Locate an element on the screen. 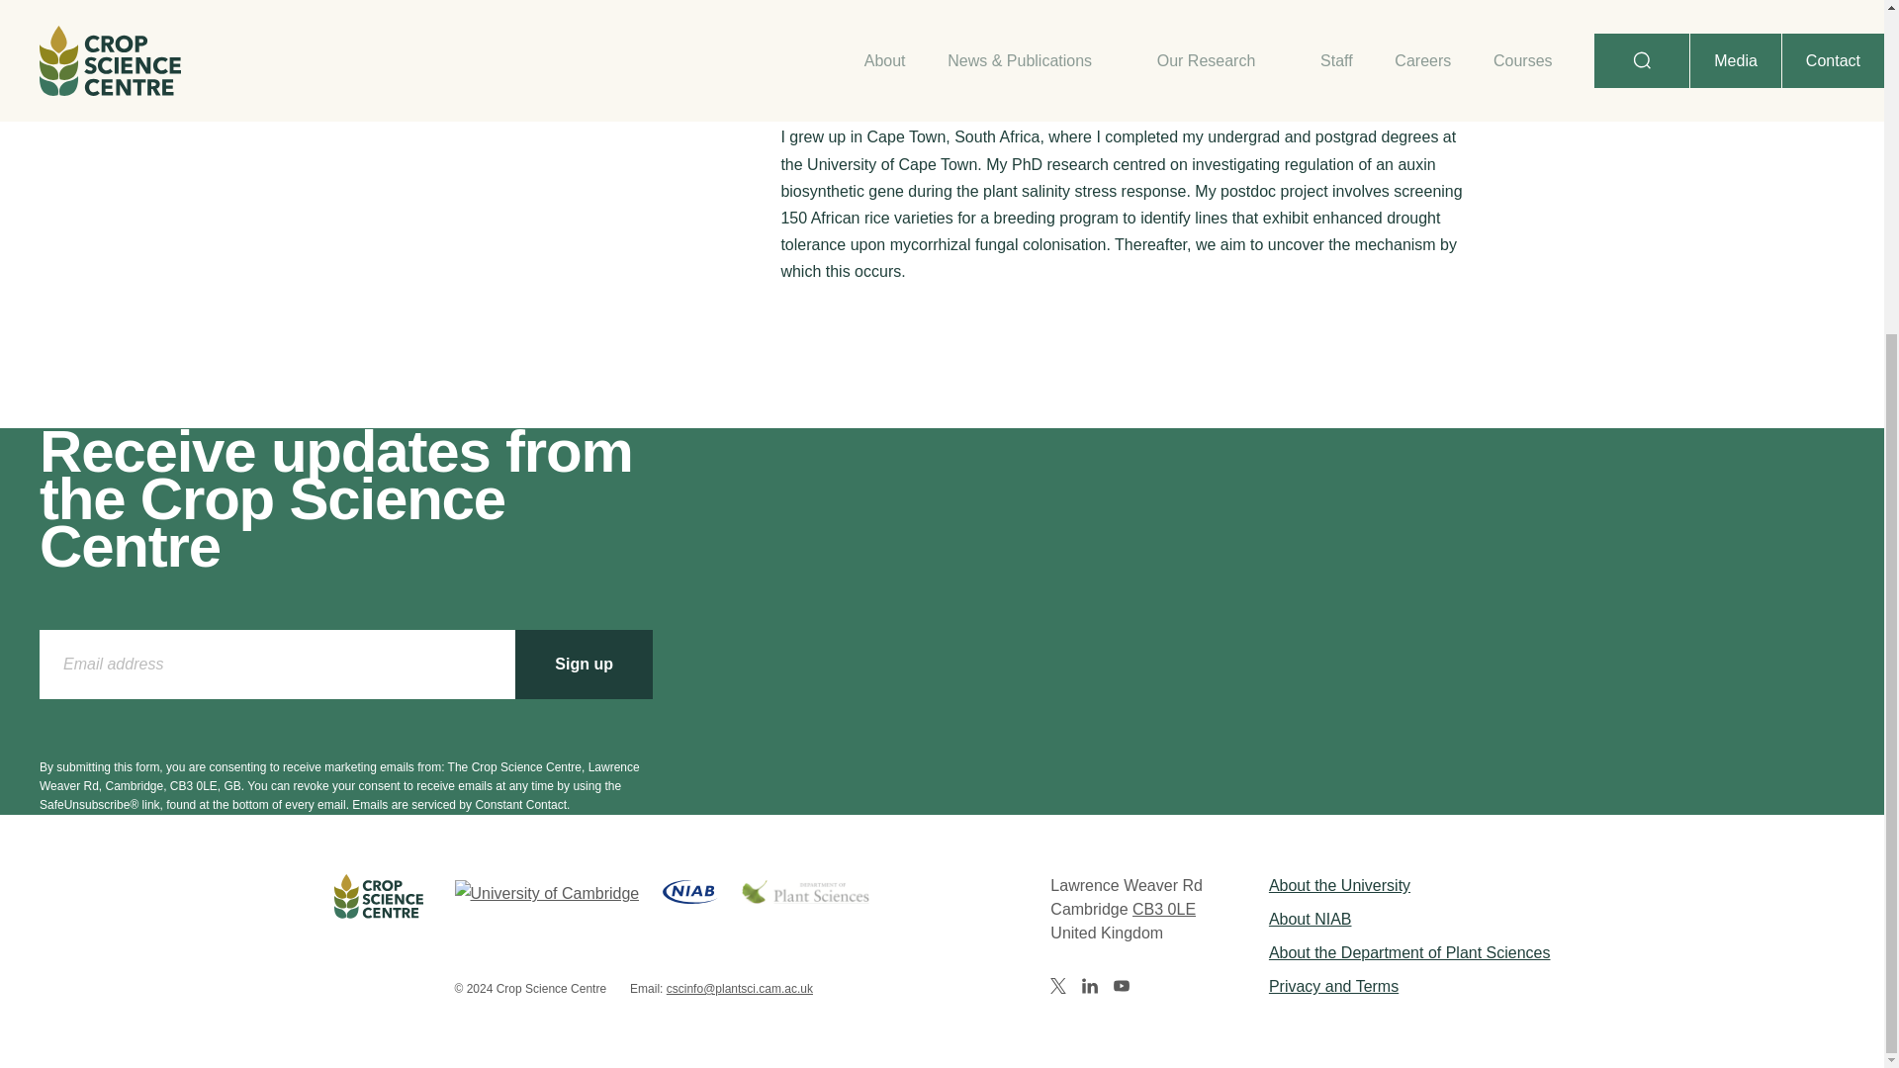  CSC on LinkedIn is located at coordinates (1090, 986).